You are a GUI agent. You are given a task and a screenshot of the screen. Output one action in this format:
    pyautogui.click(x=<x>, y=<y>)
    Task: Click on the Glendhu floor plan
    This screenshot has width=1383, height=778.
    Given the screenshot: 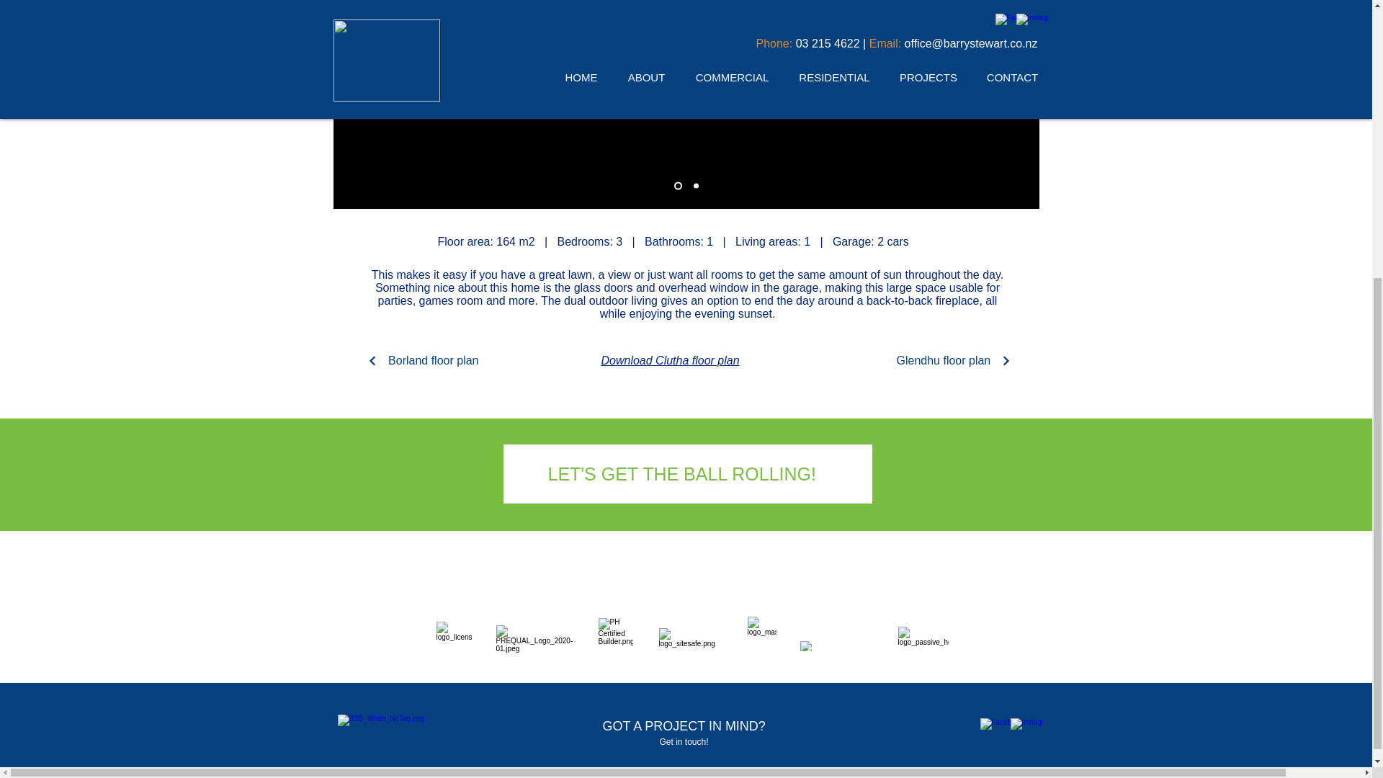 What is the action you would take?
    pyautogui.click(x=959, y=360)
    